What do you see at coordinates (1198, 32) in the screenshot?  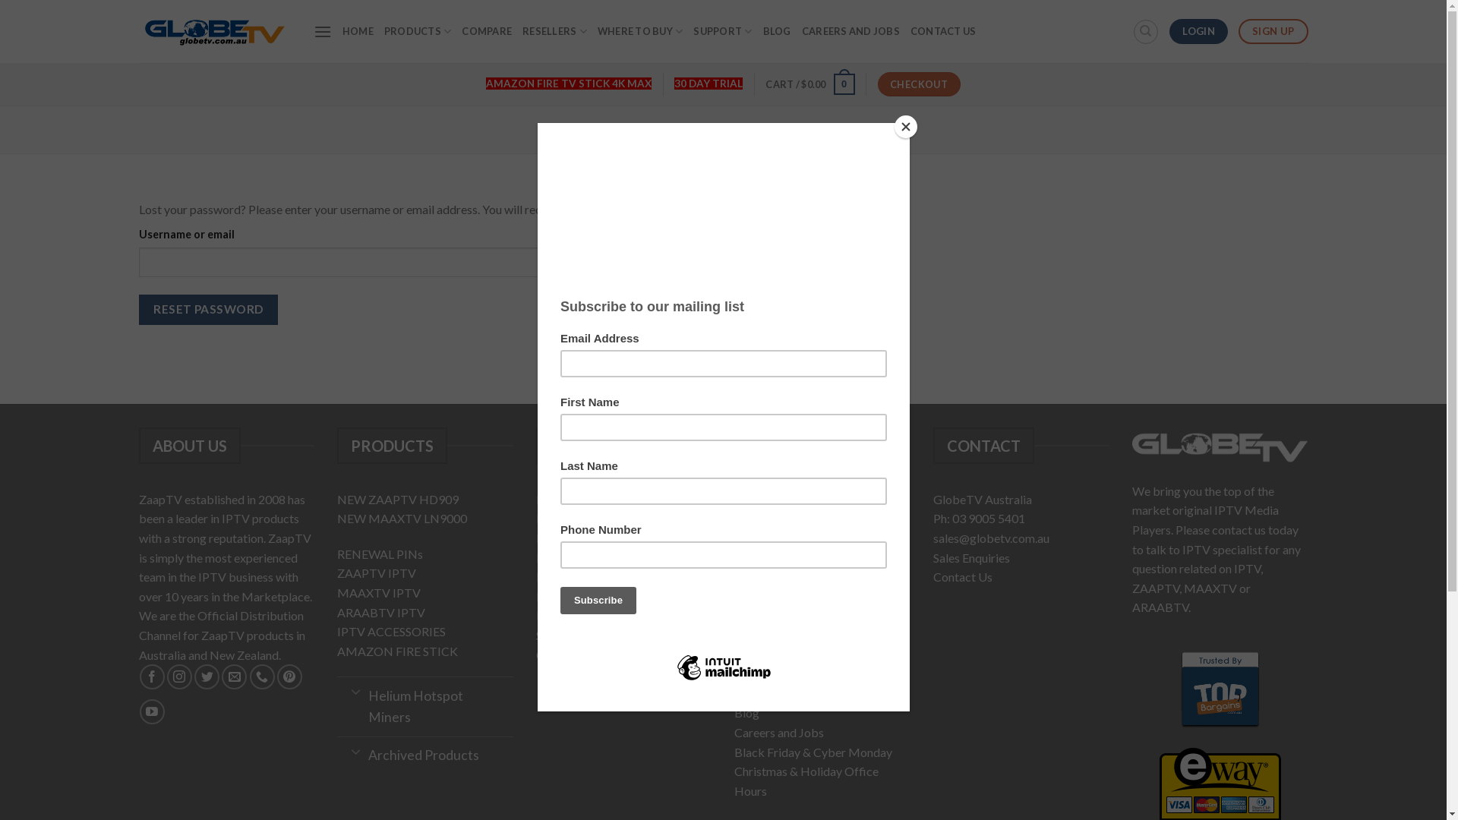 I see `LOGIN` at bounding box center [1198, 32].